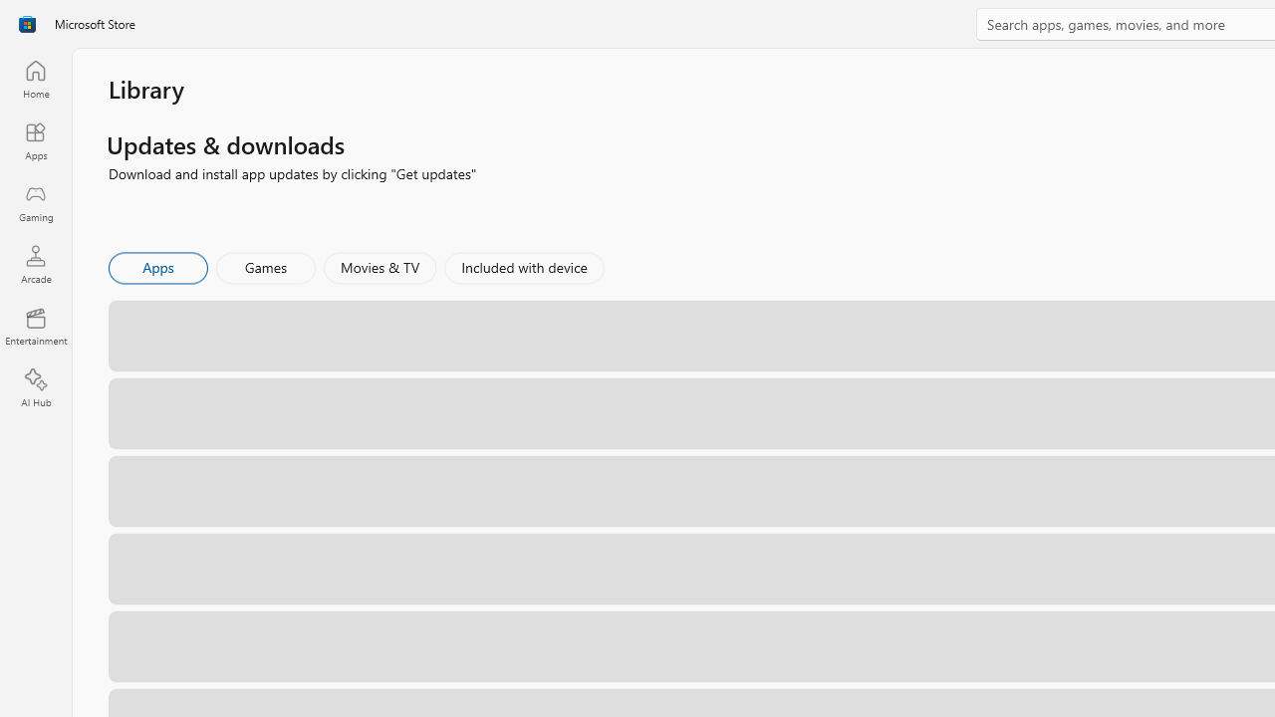 This screenshot has height=717, width=1275. I want to click on Class: Image, so click(27, 24).